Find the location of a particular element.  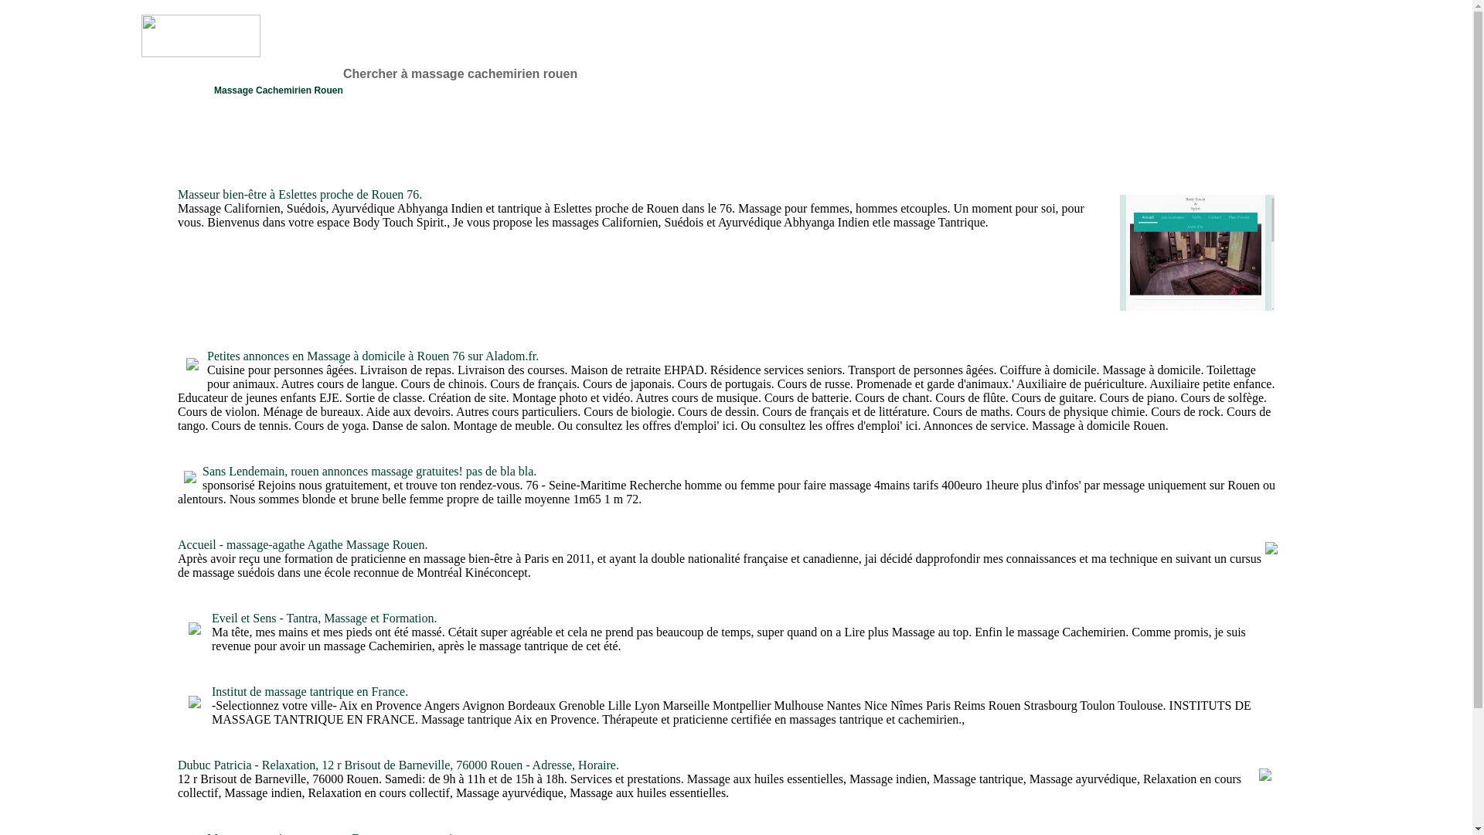

Accueil - massage-agathe Agathe Massage Rouen. is located at coordinates (303, 544).